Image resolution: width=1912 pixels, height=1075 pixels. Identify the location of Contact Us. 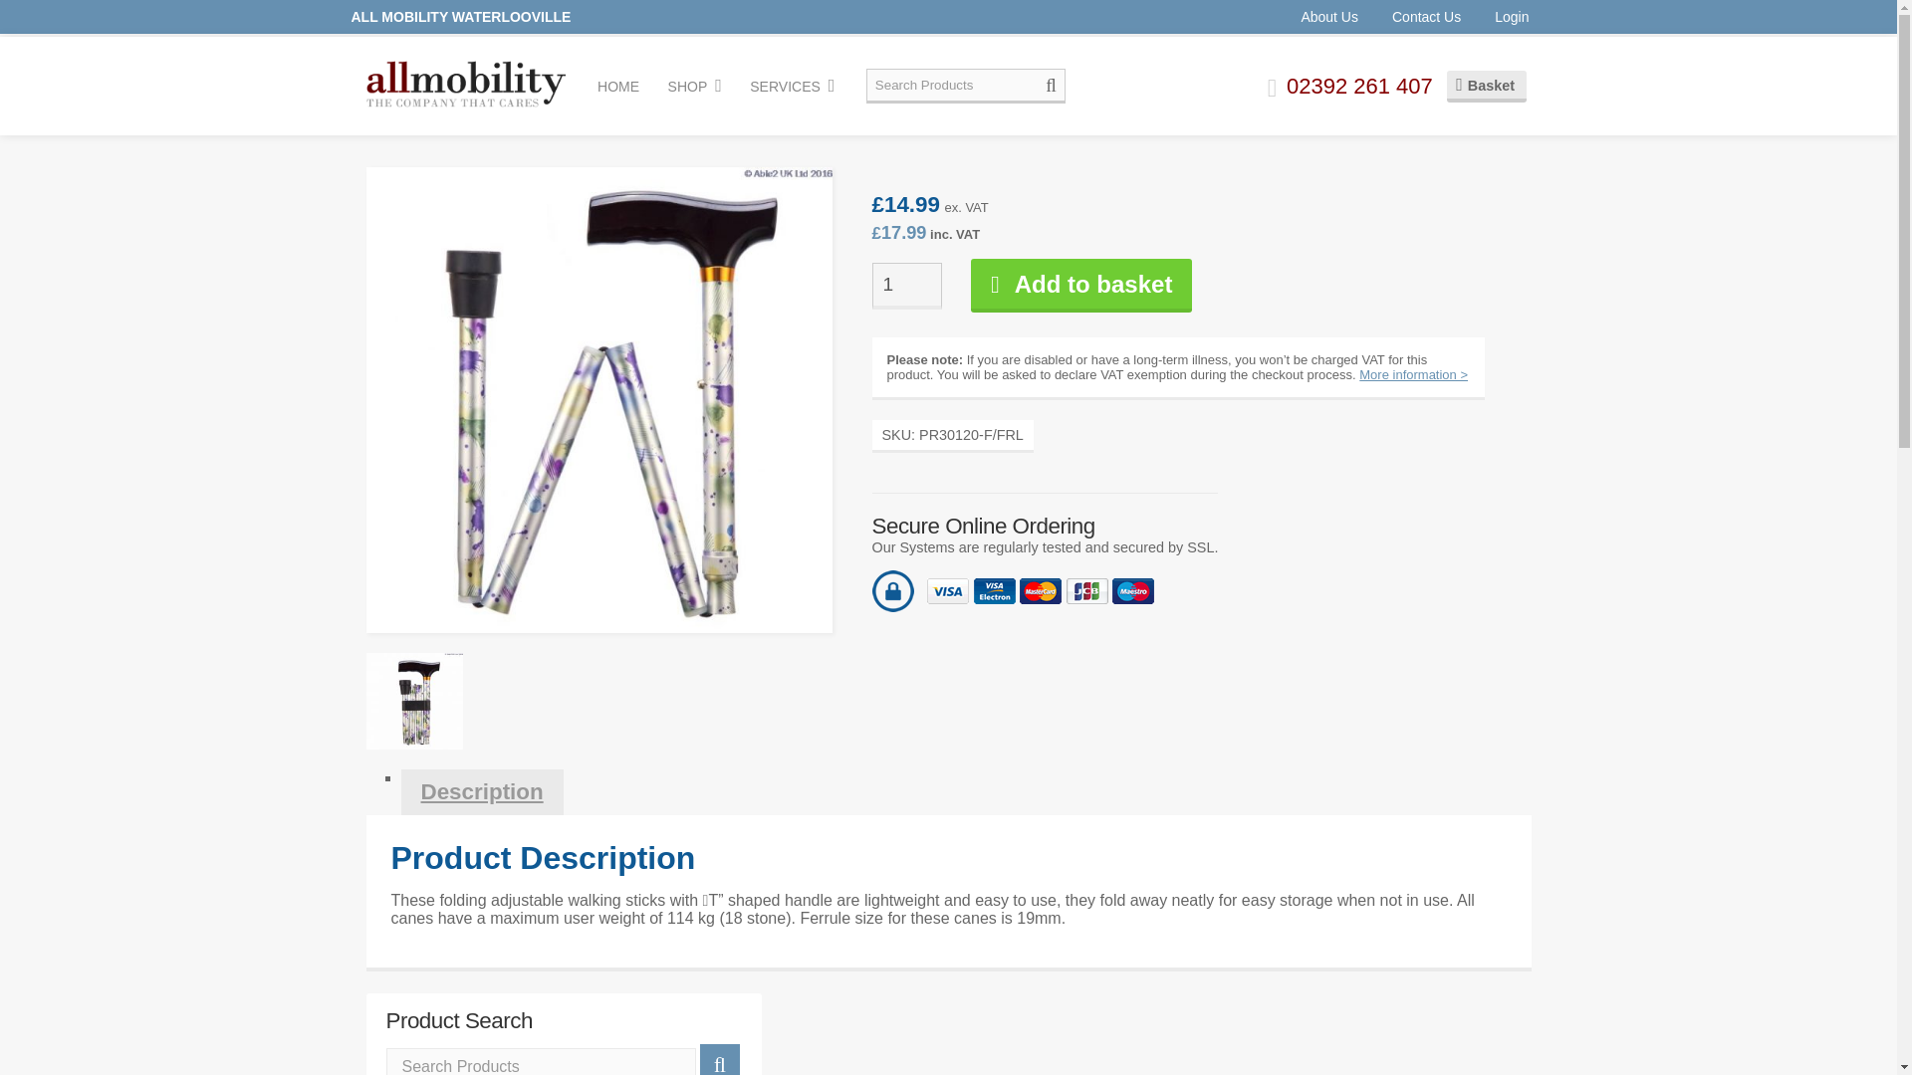
(1426, 16).